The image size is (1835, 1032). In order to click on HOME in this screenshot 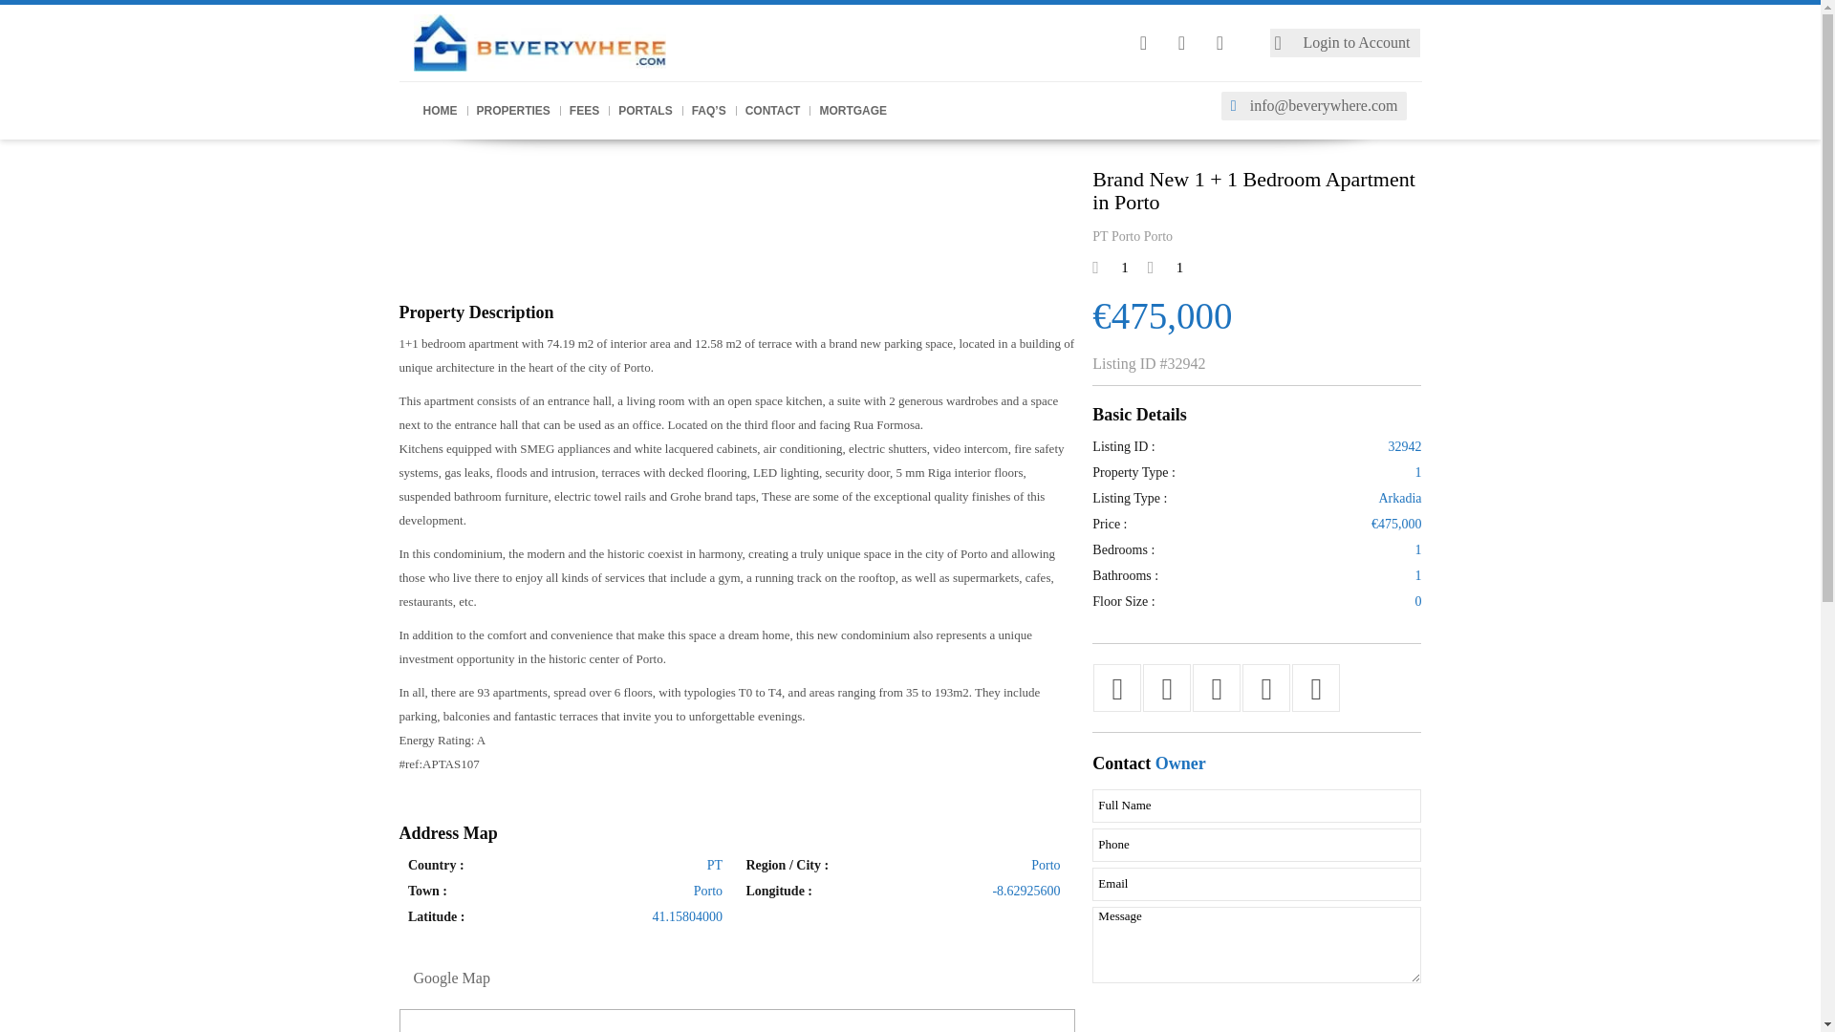, I will do `click(440, 111)`.